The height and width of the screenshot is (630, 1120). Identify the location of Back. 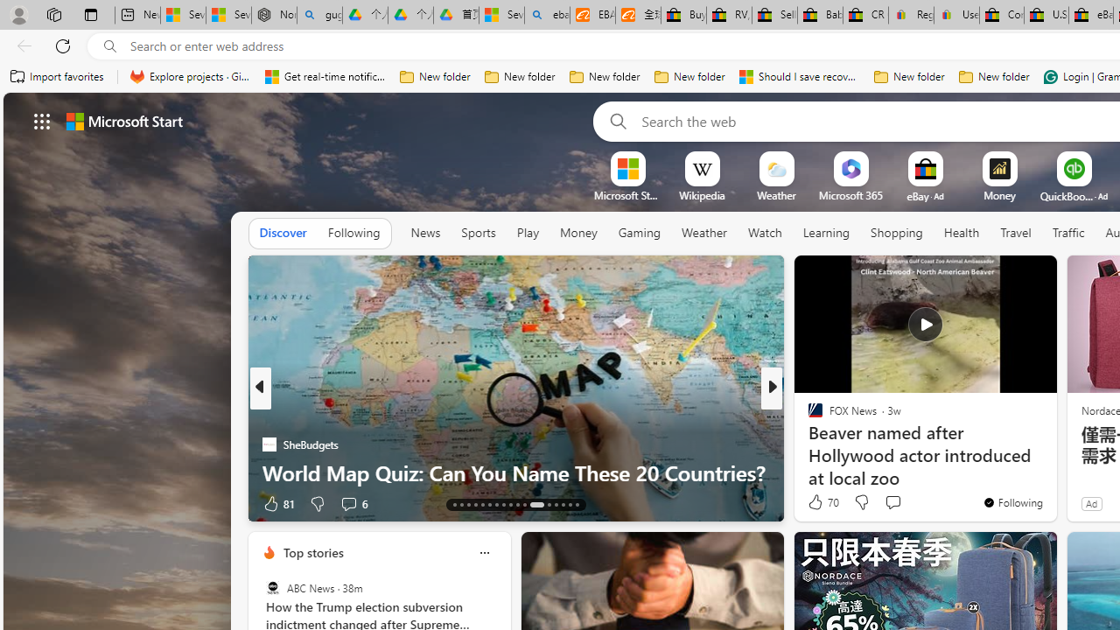
(21, 45).